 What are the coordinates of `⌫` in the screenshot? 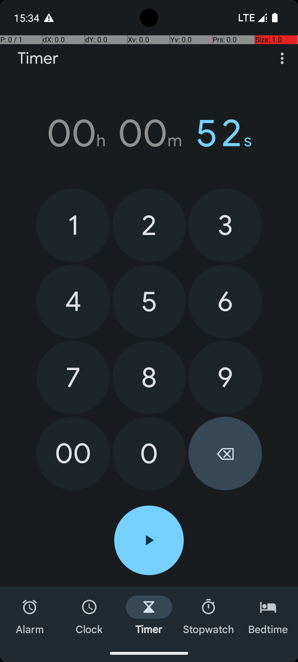 It's located at (225, 453).